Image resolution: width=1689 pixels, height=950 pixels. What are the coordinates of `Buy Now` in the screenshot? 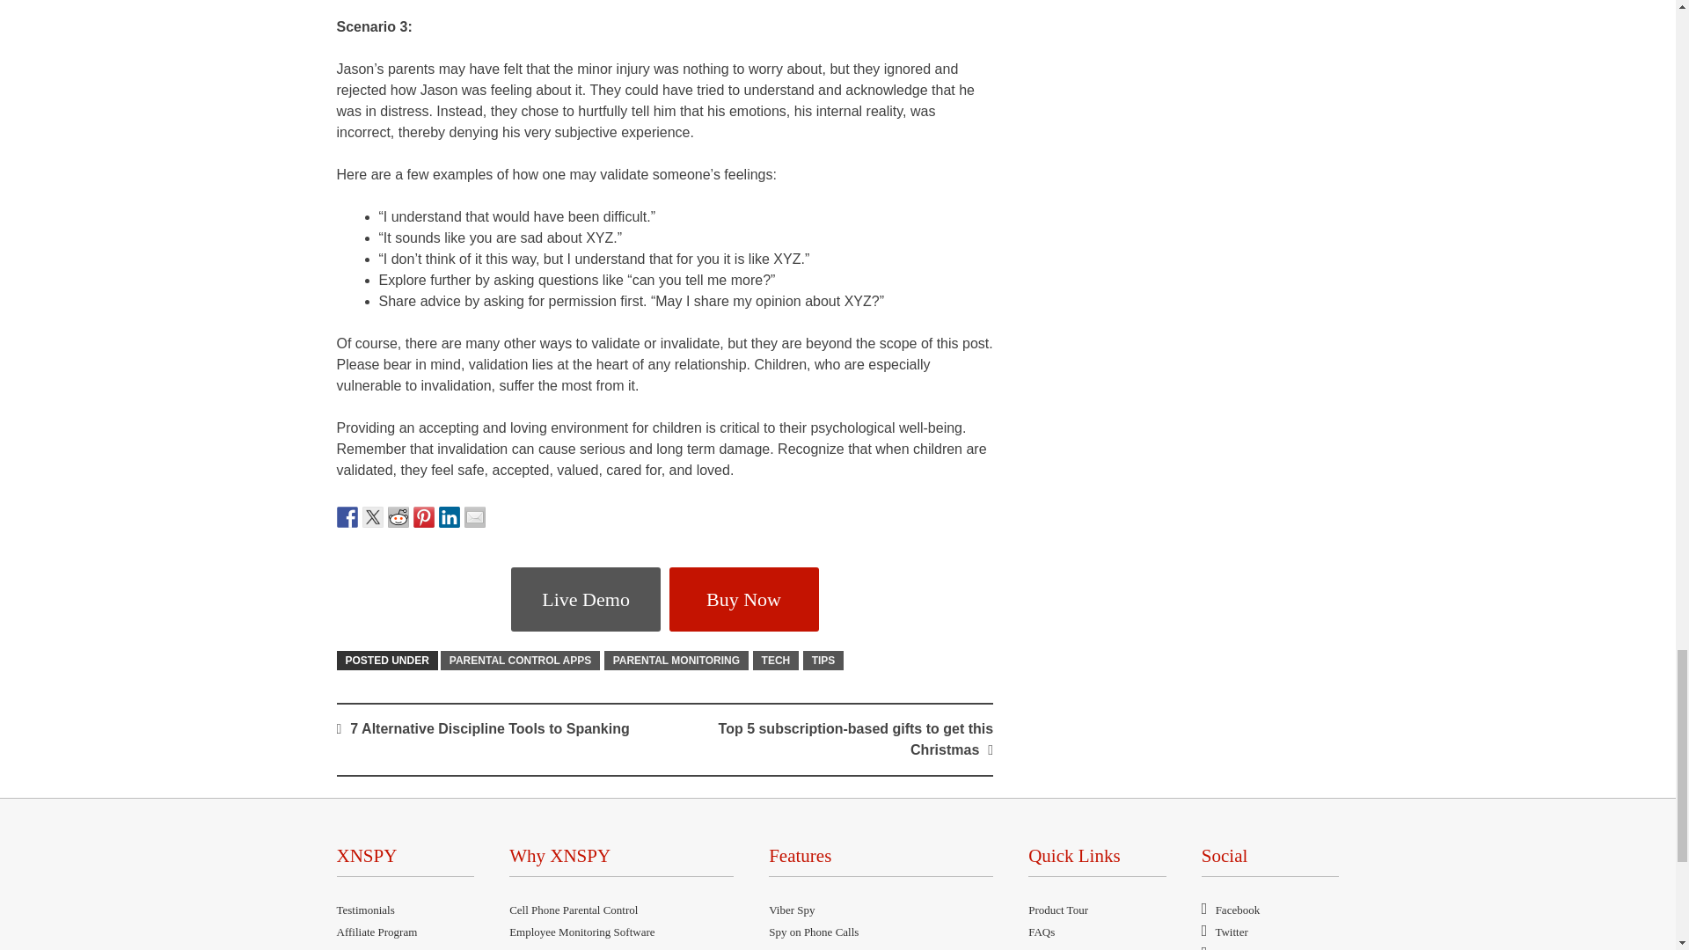 It's located at (744, 599).